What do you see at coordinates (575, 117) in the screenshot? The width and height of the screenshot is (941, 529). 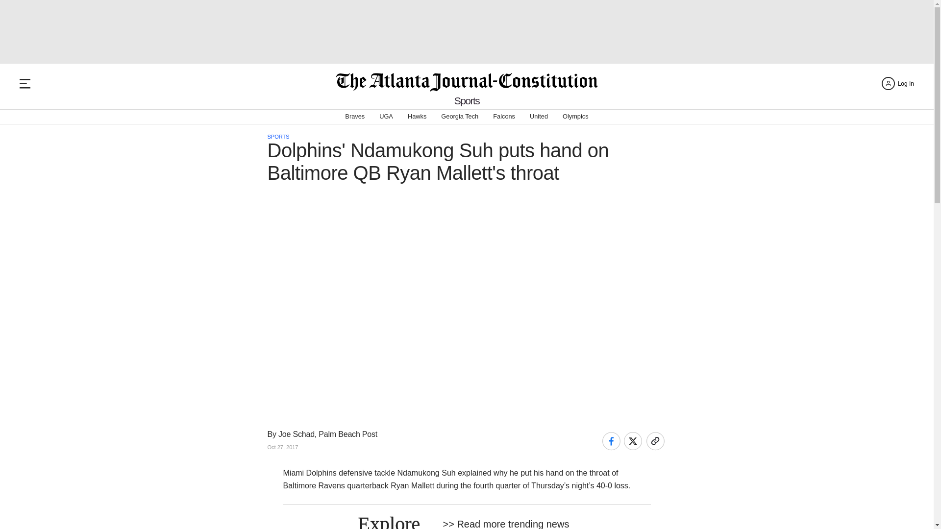 I see `Olympics` at bounding box center [575, 117].